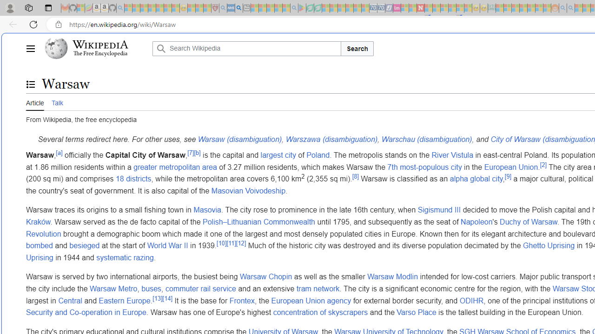 The height and width of the screenshot is (334, 595). What do you see at coordinates (321, 313) in the screenshot?
I see `concentration of skyscrapers` at bounding box center [321, 313].